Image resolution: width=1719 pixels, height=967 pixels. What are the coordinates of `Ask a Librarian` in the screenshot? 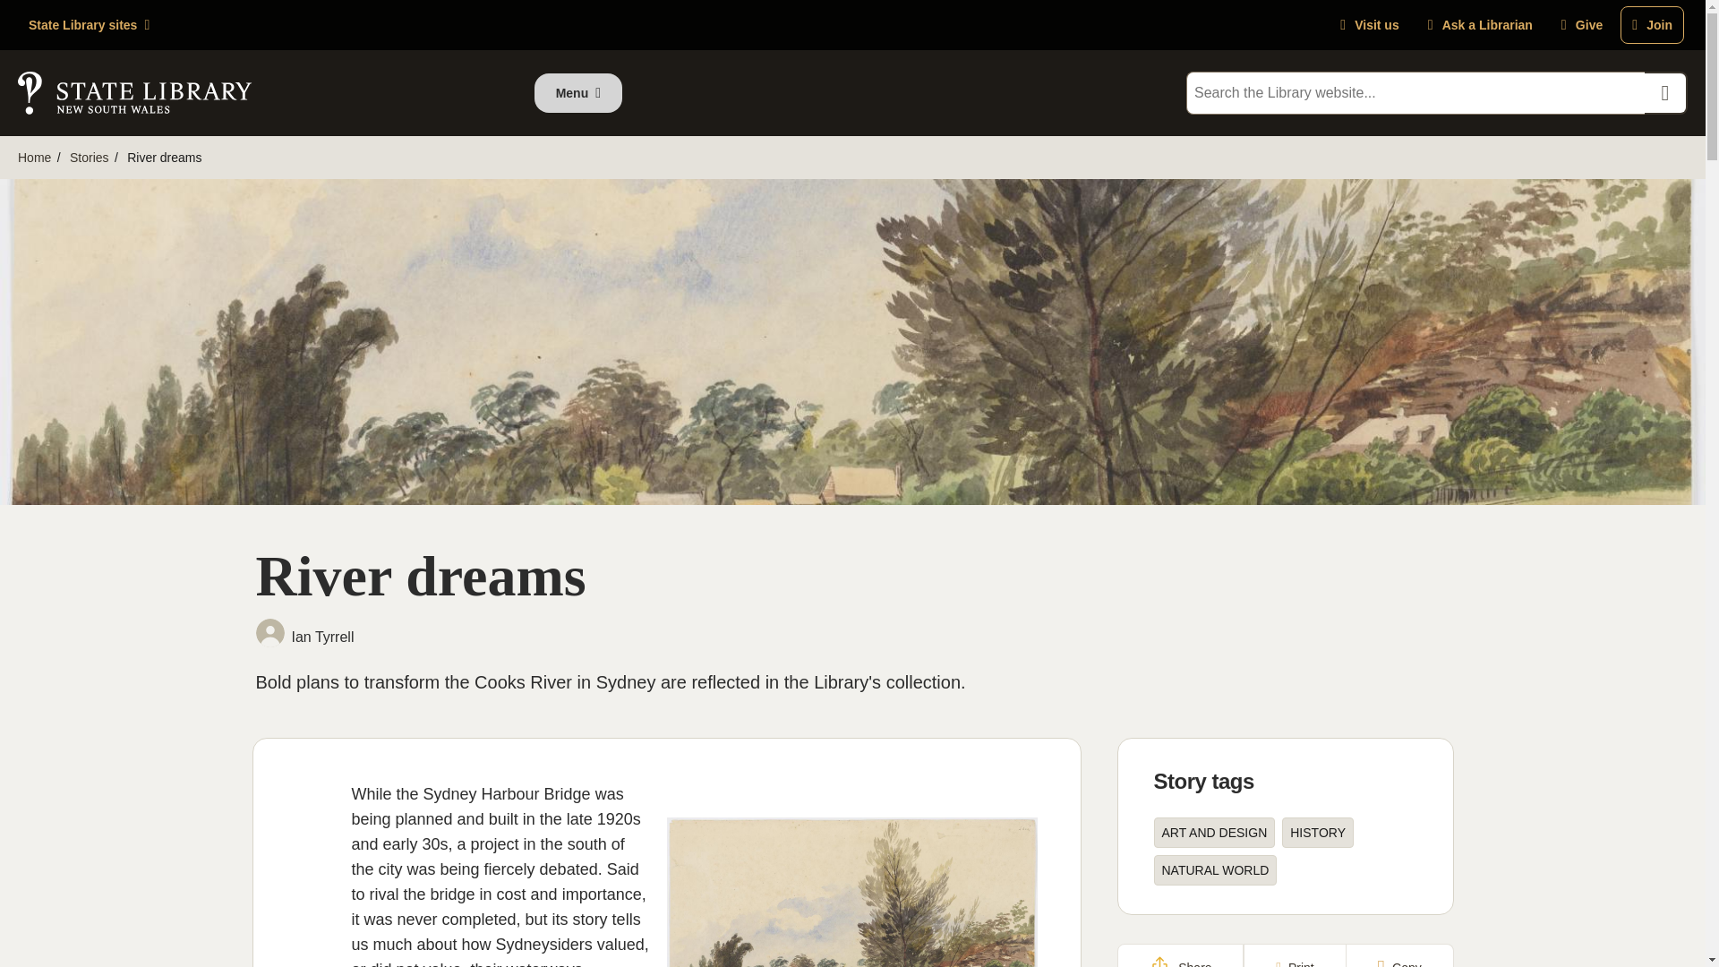 It's located at (1480, 24).